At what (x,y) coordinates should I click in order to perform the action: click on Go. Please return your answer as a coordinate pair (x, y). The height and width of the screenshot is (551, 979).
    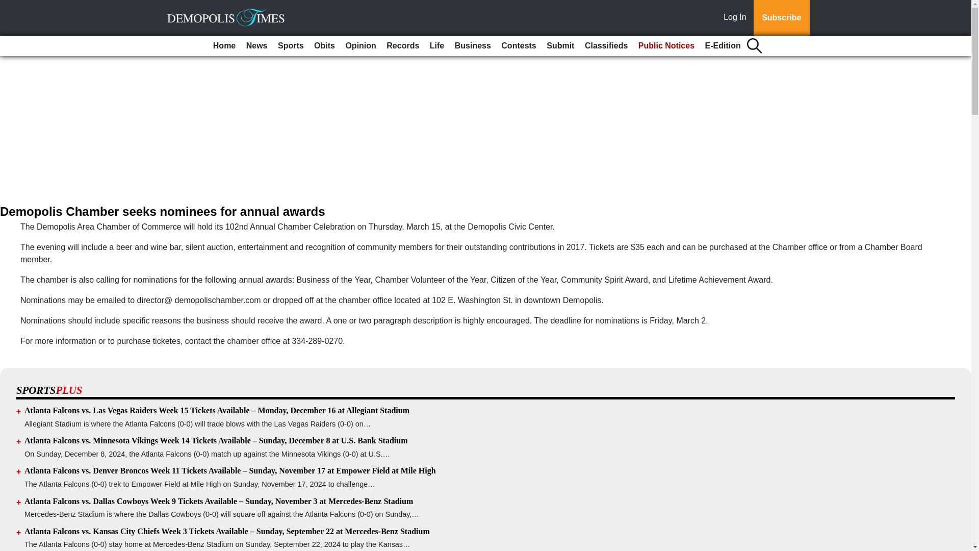
    Looking at the image, I should click on (9, 6).